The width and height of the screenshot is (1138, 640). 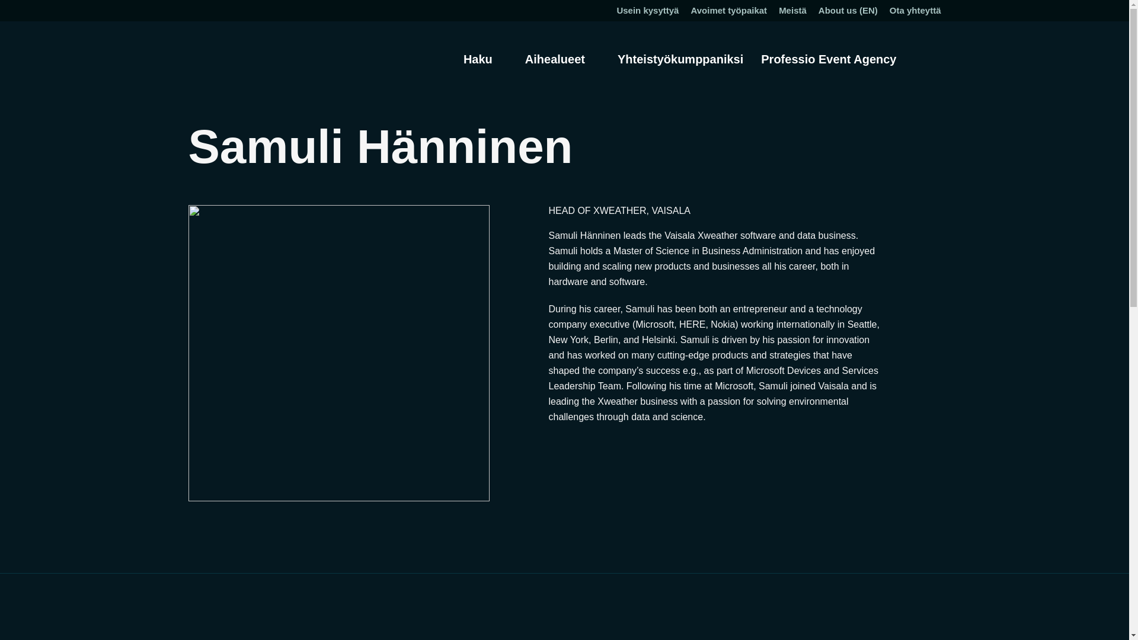 I want to click on Haku, so click(x=485, y=59).